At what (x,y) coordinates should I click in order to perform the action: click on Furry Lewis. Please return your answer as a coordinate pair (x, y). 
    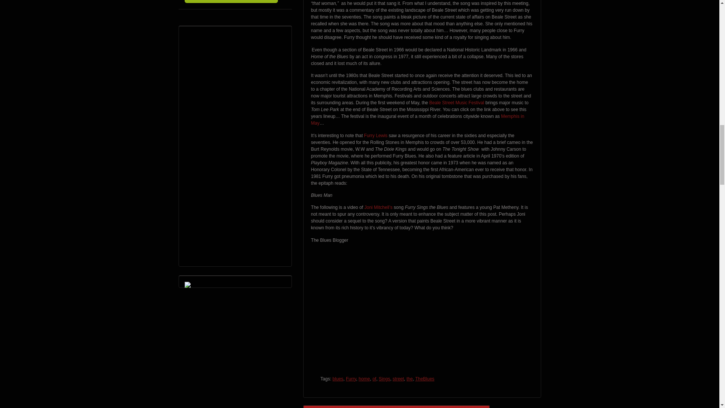
    Looking at the image, I should click on (375, 136).